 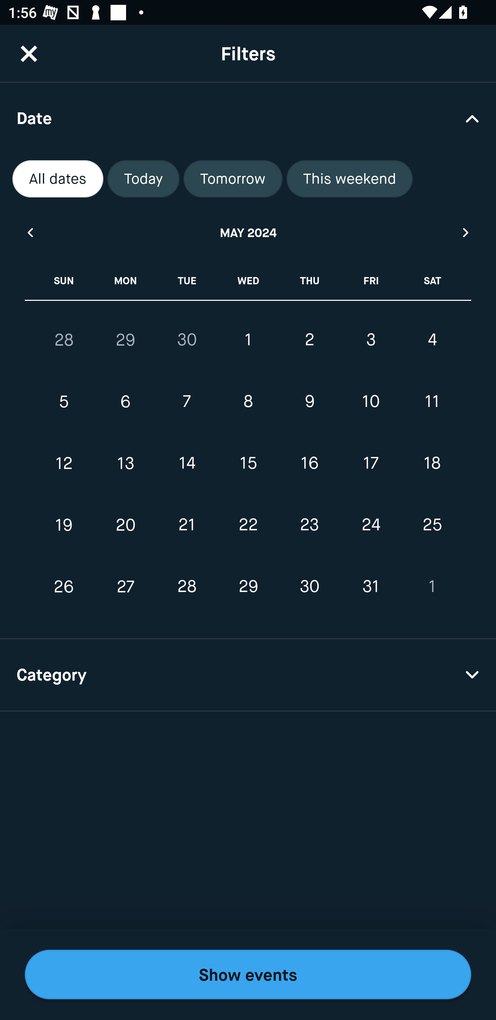 What do you see at coordinates (371, 402) in the screenshot?
I see `10` at bounding box center [371, 402].